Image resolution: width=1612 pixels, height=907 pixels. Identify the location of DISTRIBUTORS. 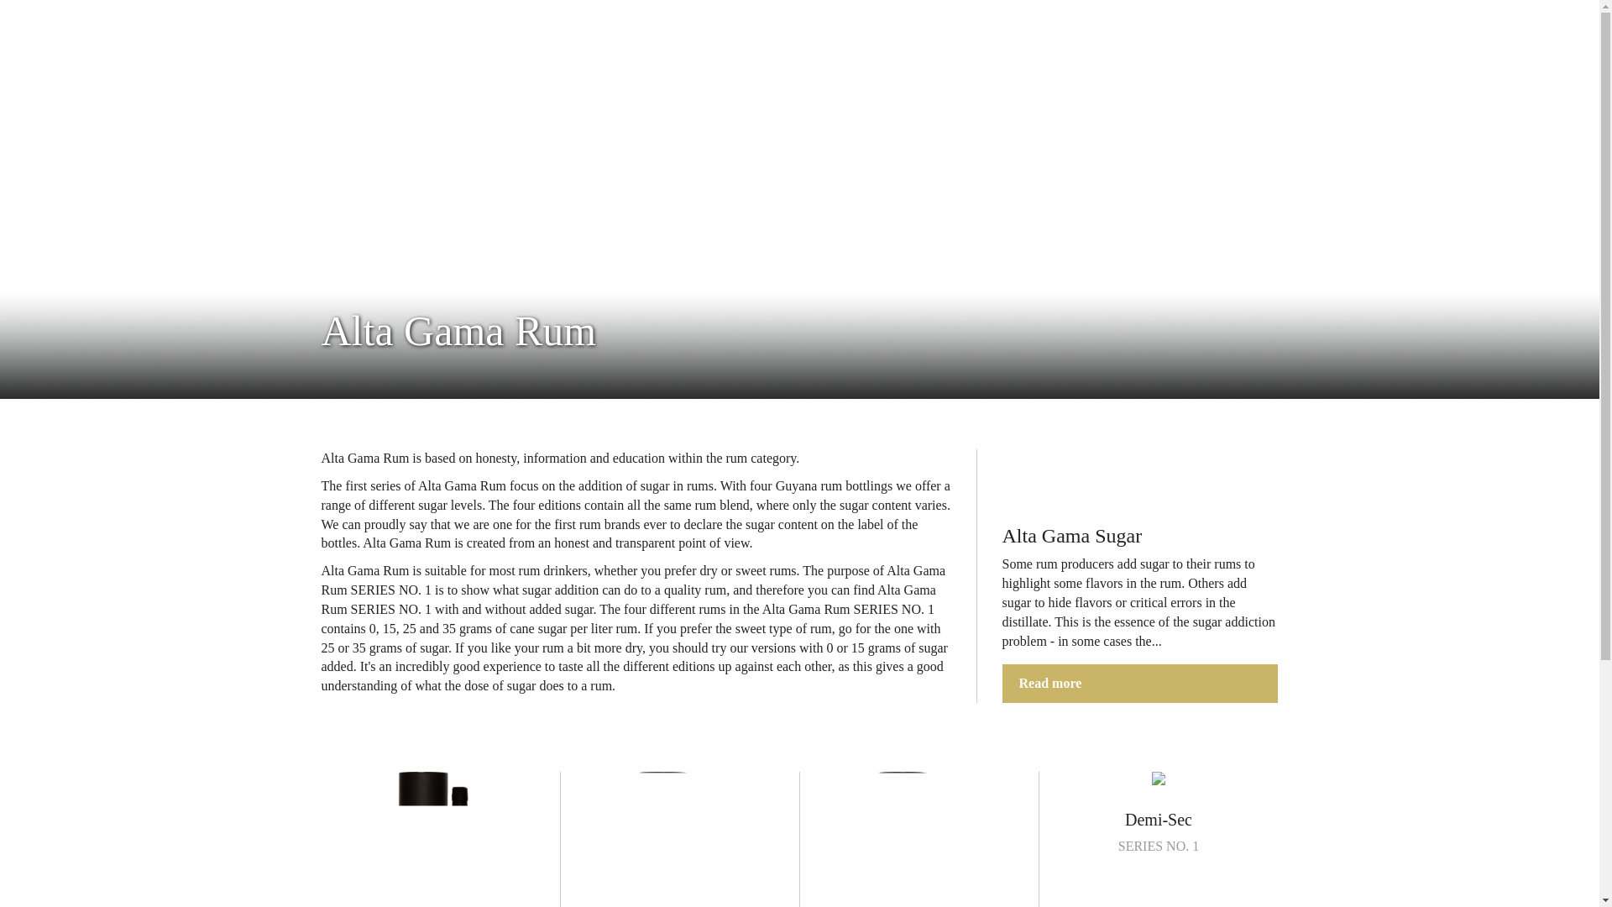
(511, 82).